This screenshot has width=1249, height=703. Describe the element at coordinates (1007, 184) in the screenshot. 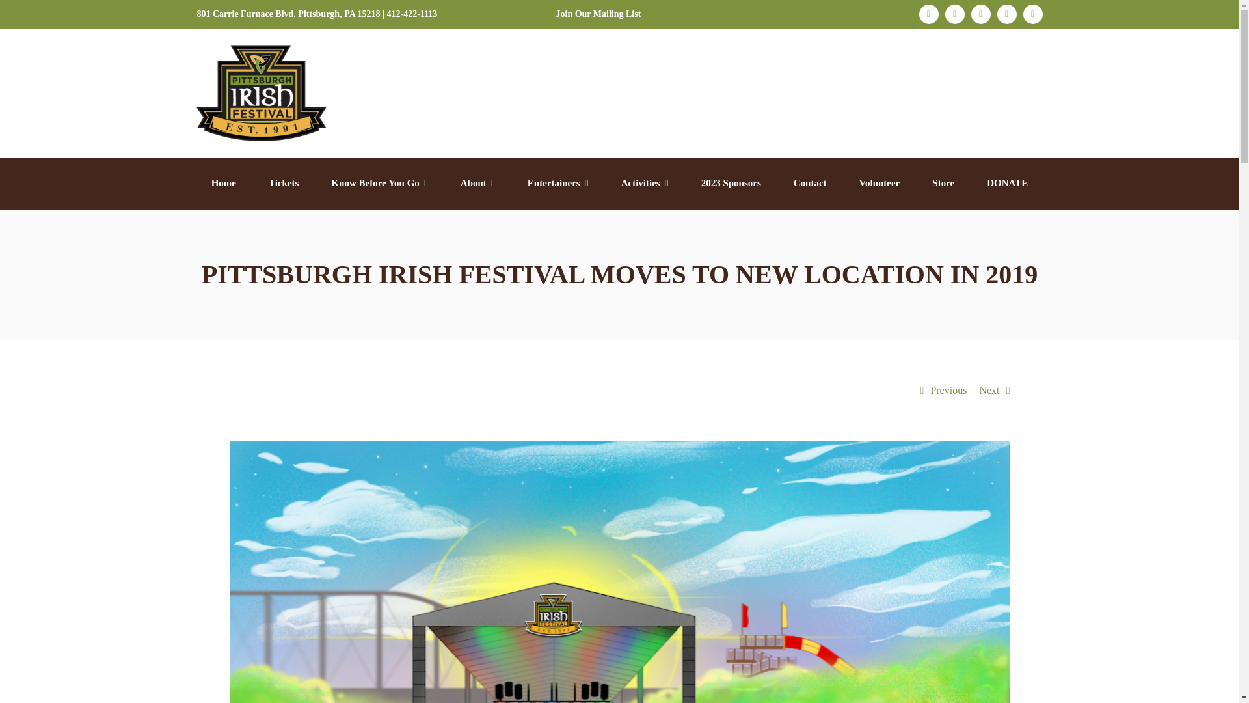

I see `DONATE` at that location.